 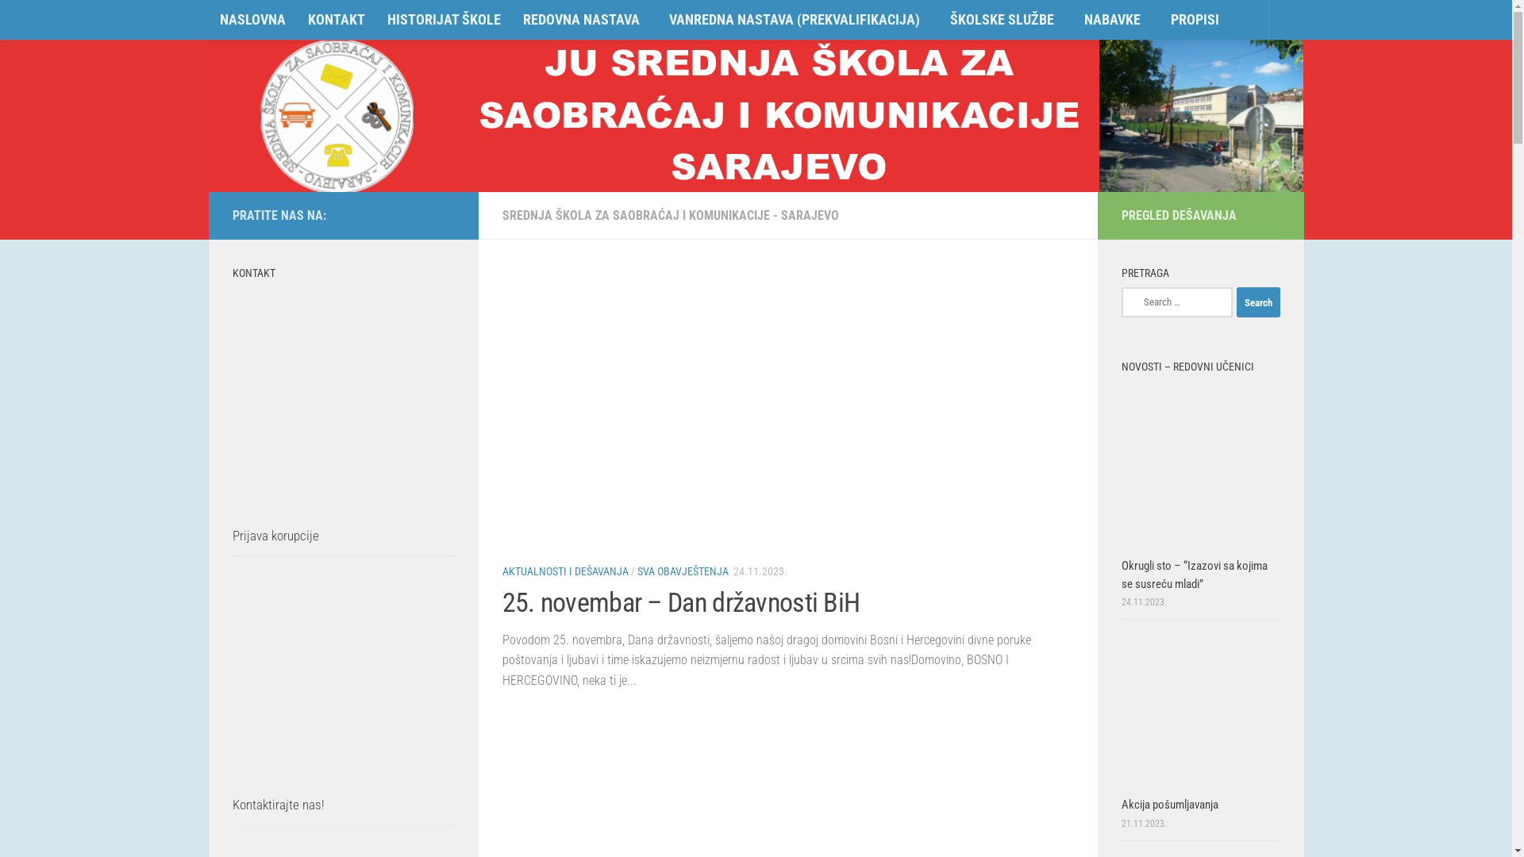 What do you see at coordinates (252, 20) in the screenshot?
I see `NASLOVNA` at bounding box center [252, 20].